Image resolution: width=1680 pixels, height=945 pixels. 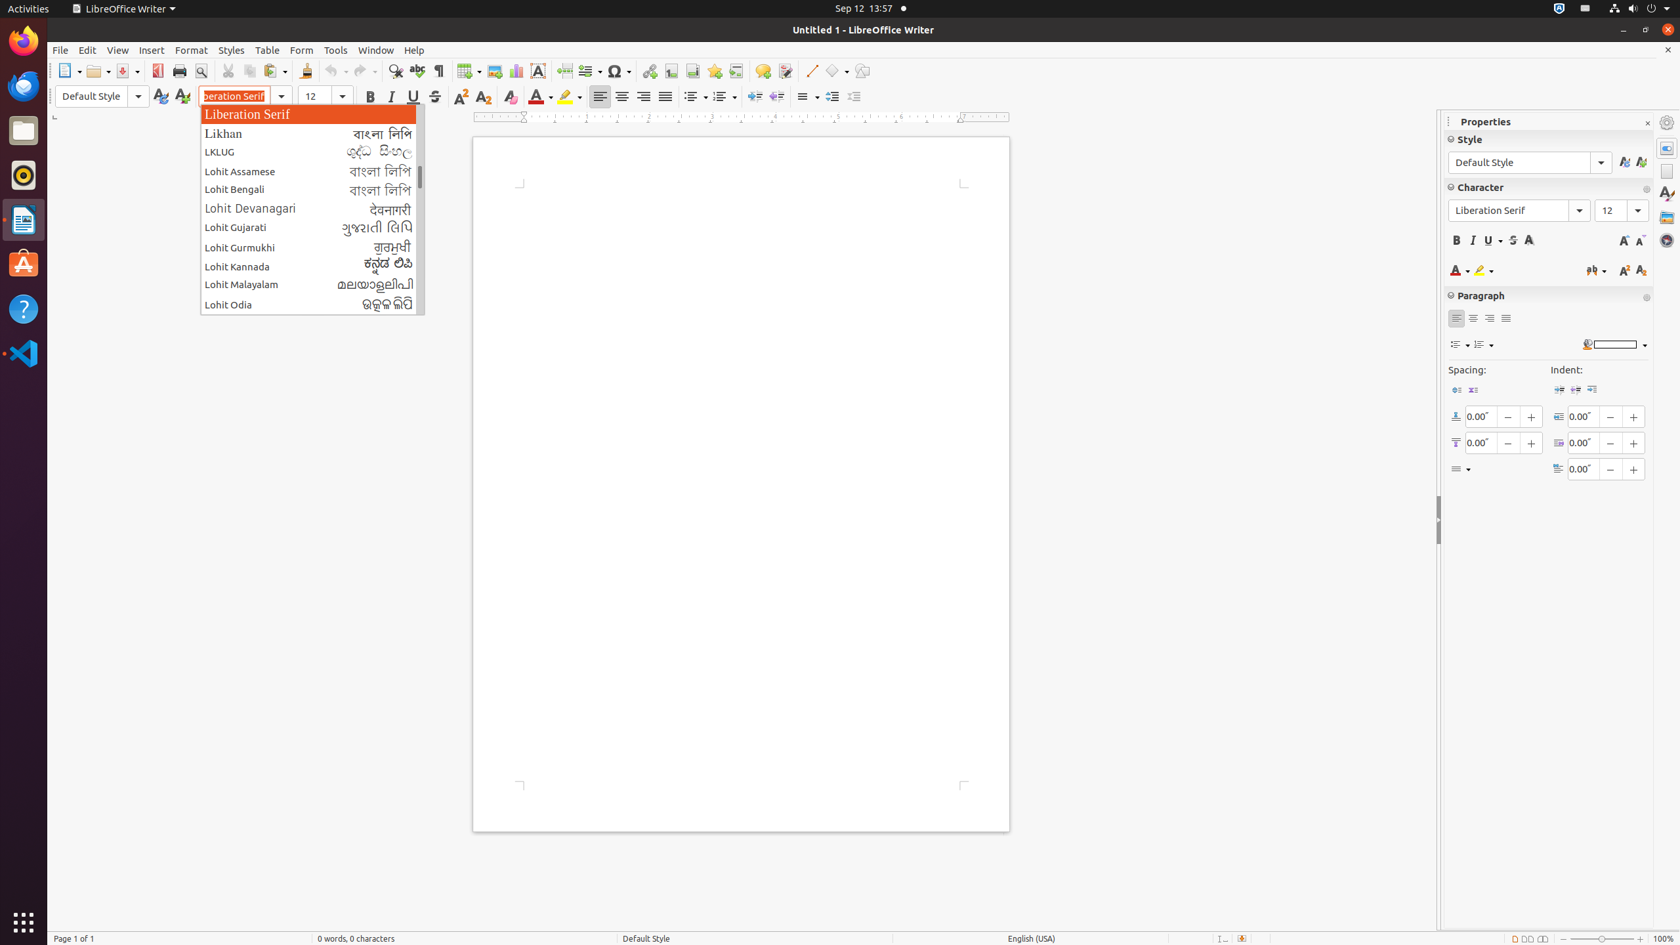 What do you see at coordinates (811, 71) in the screenshot?
I see `Line` at bounding box center [811, 71].